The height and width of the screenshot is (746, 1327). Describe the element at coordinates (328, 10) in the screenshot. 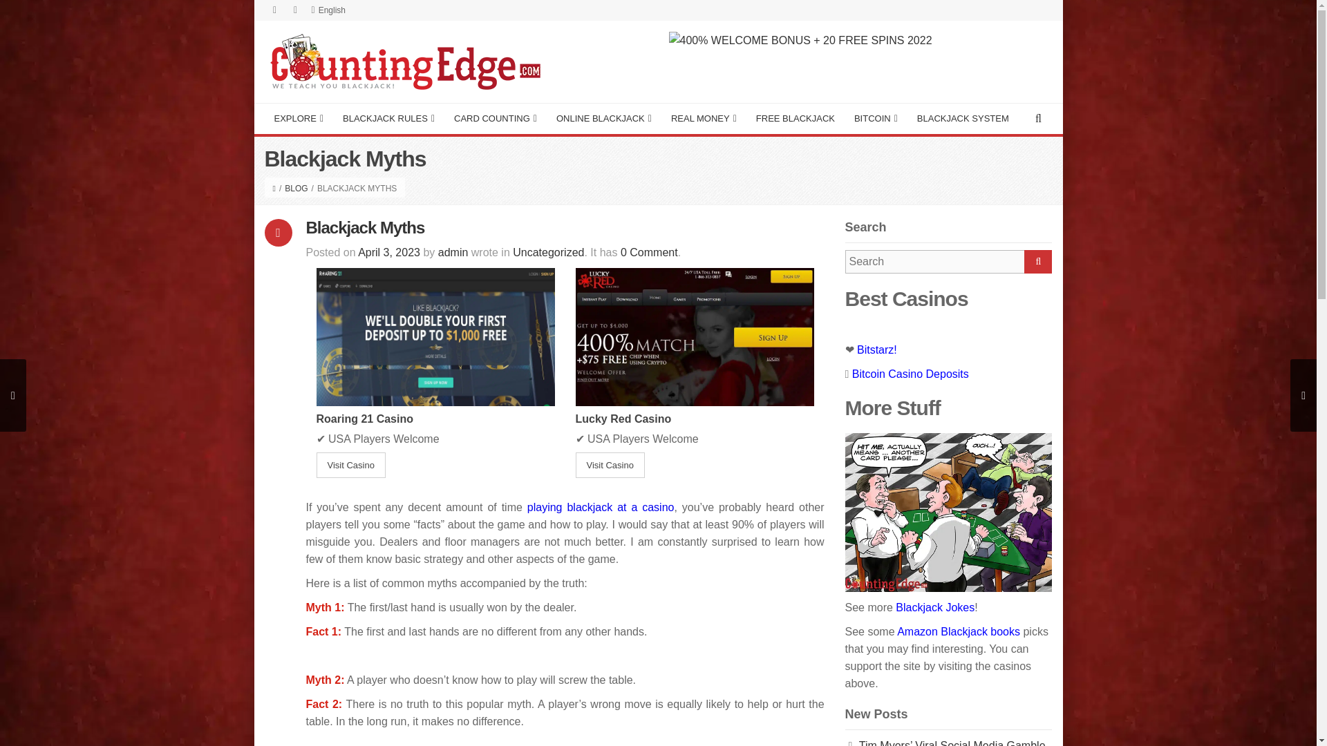

I see `English` at that location.